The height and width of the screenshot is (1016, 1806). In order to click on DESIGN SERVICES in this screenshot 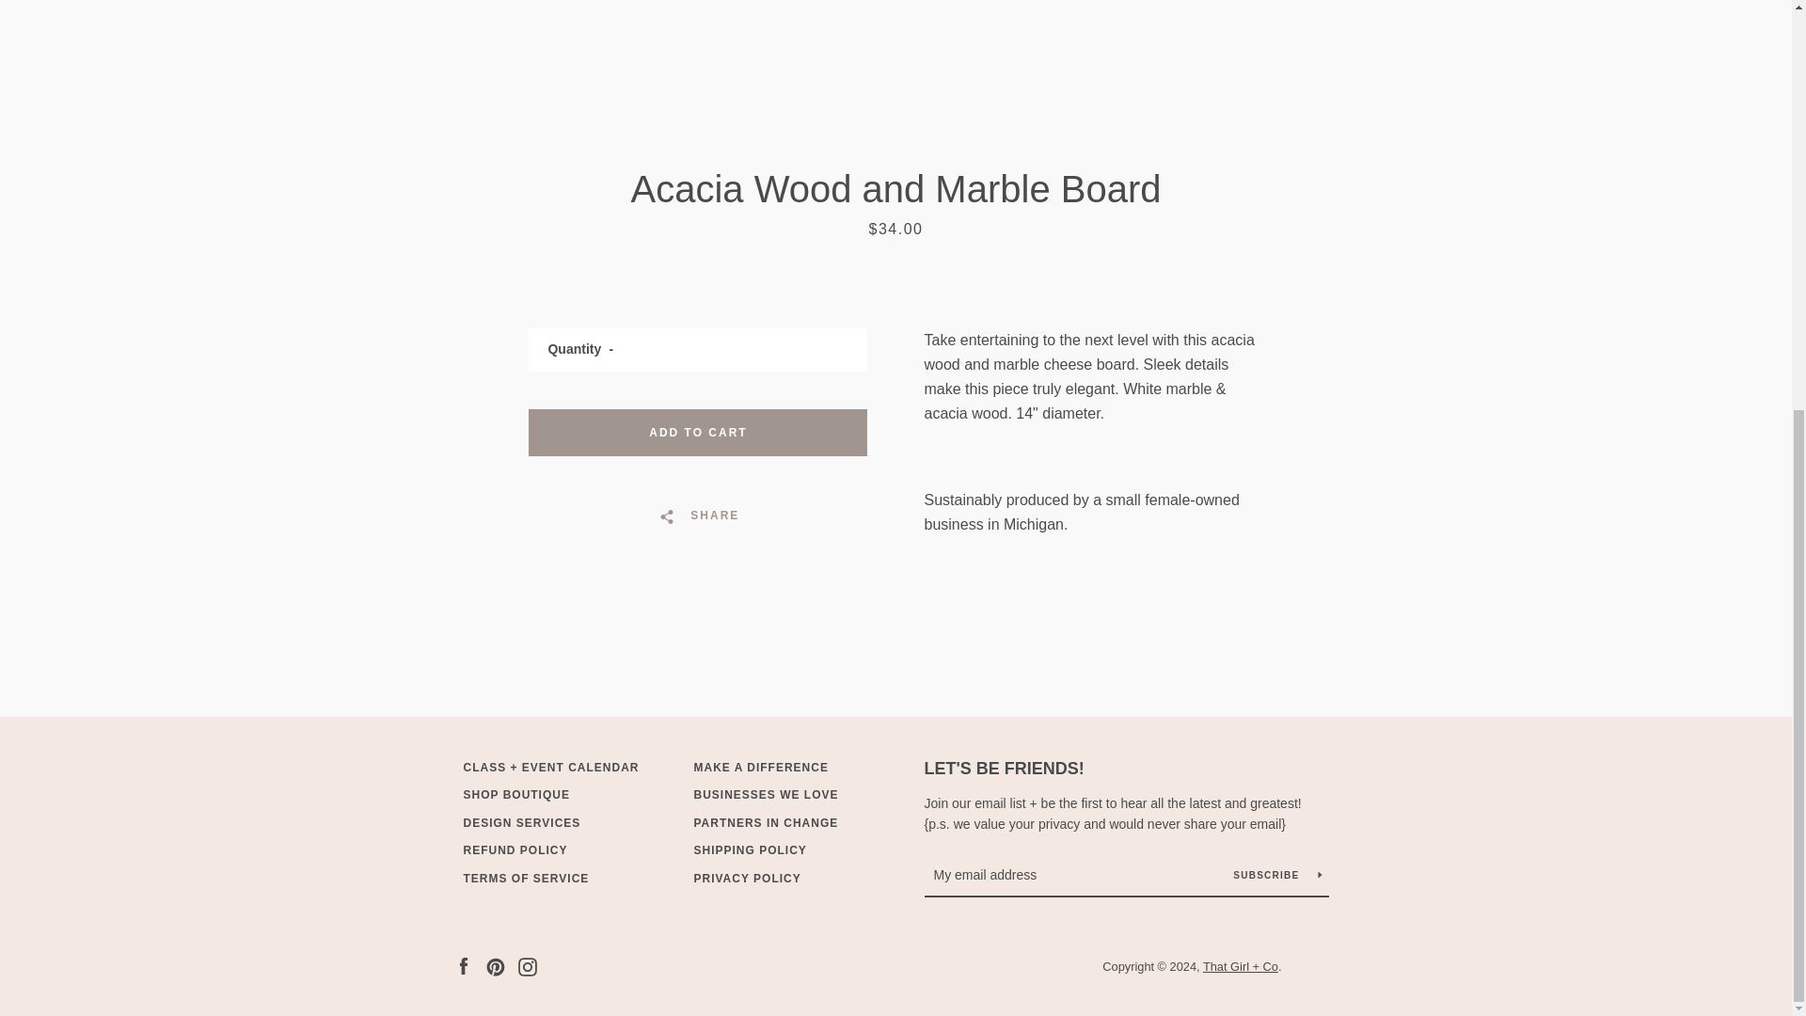, I will do `click(521, 823)`.